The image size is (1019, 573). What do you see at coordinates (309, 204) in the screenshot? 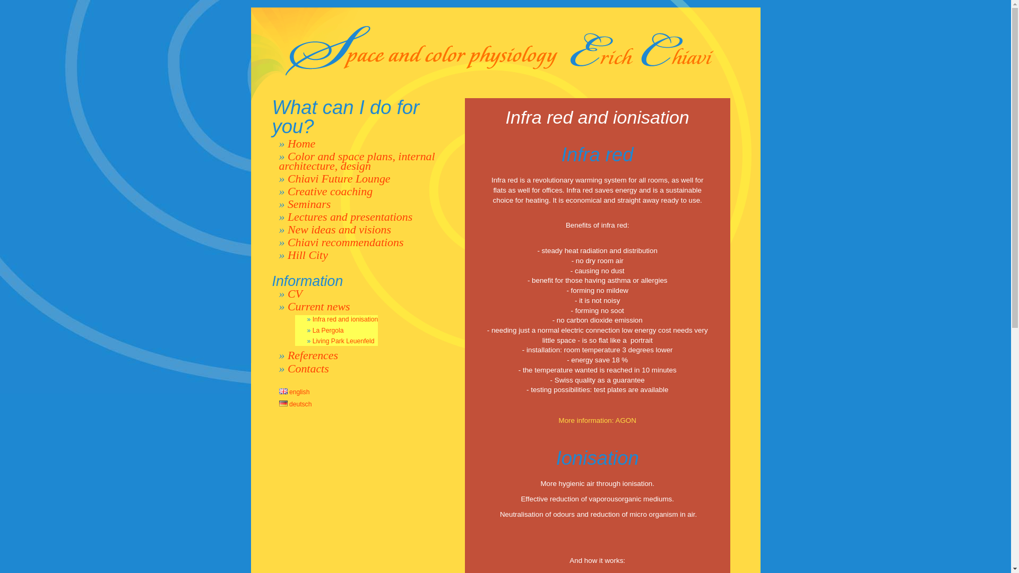
I see `Seminars` at bounding box center [309, 204].